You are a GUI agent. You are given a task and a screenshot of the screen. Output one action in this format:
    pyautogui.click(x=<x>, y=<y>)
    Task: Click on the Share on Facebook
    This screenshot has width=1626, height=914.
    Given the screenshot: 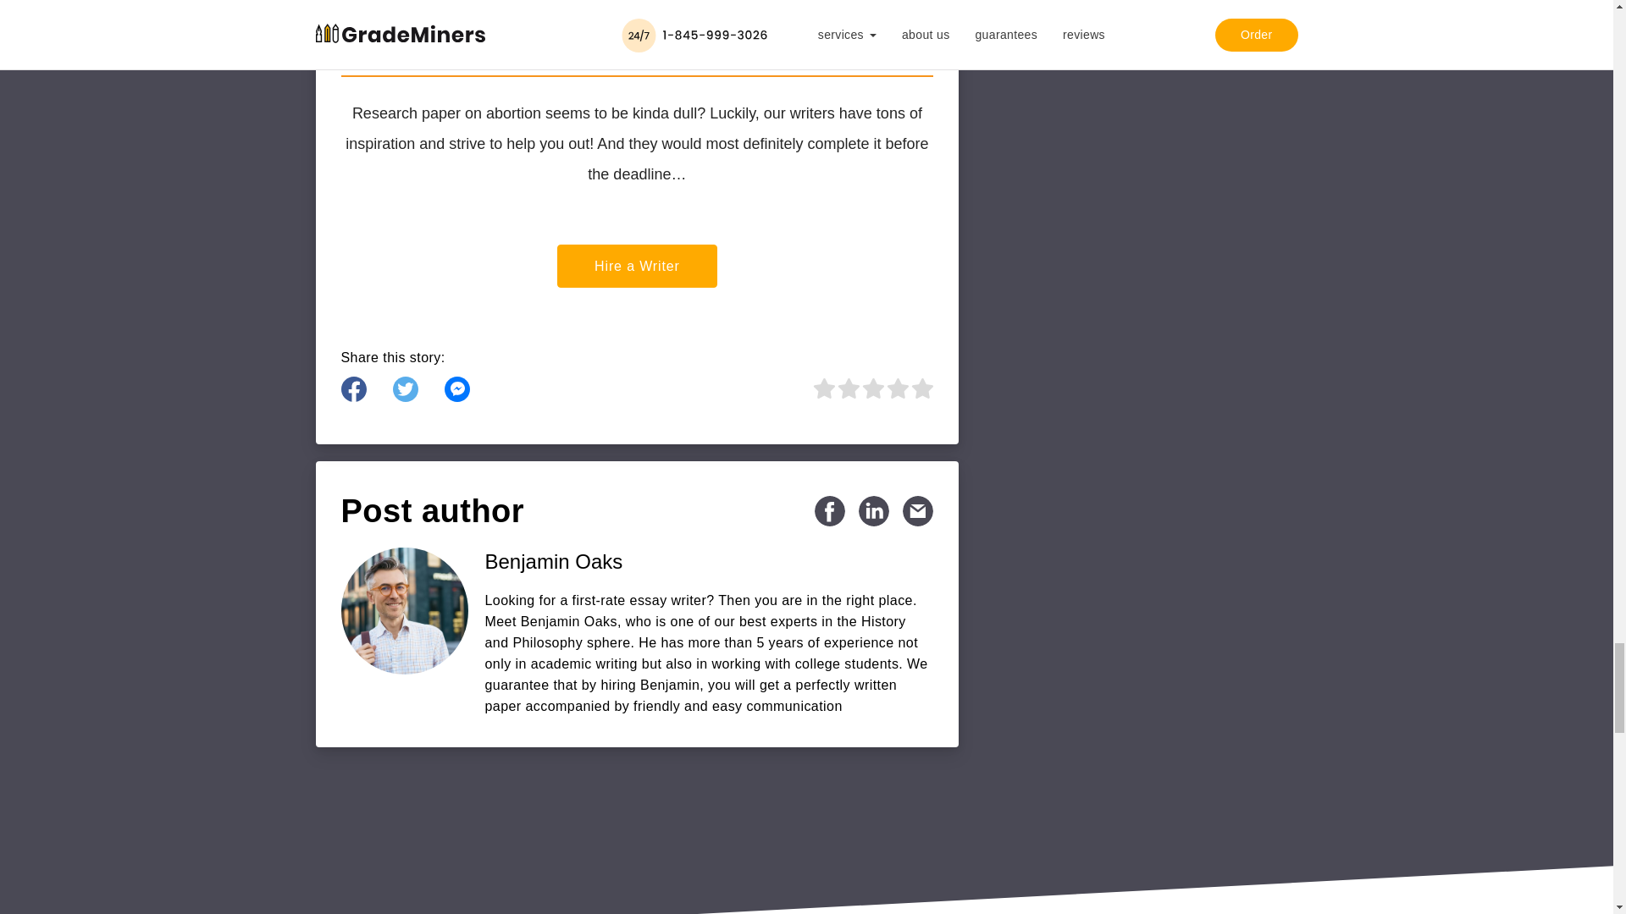 What is the action you would take?
    pyautogui.click(x=352, y=389)
    